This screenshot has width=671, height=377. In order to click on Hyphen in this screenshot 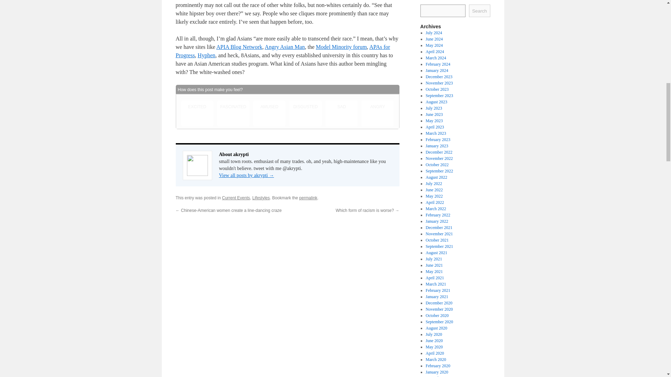, I will do `click(207, 55)`.